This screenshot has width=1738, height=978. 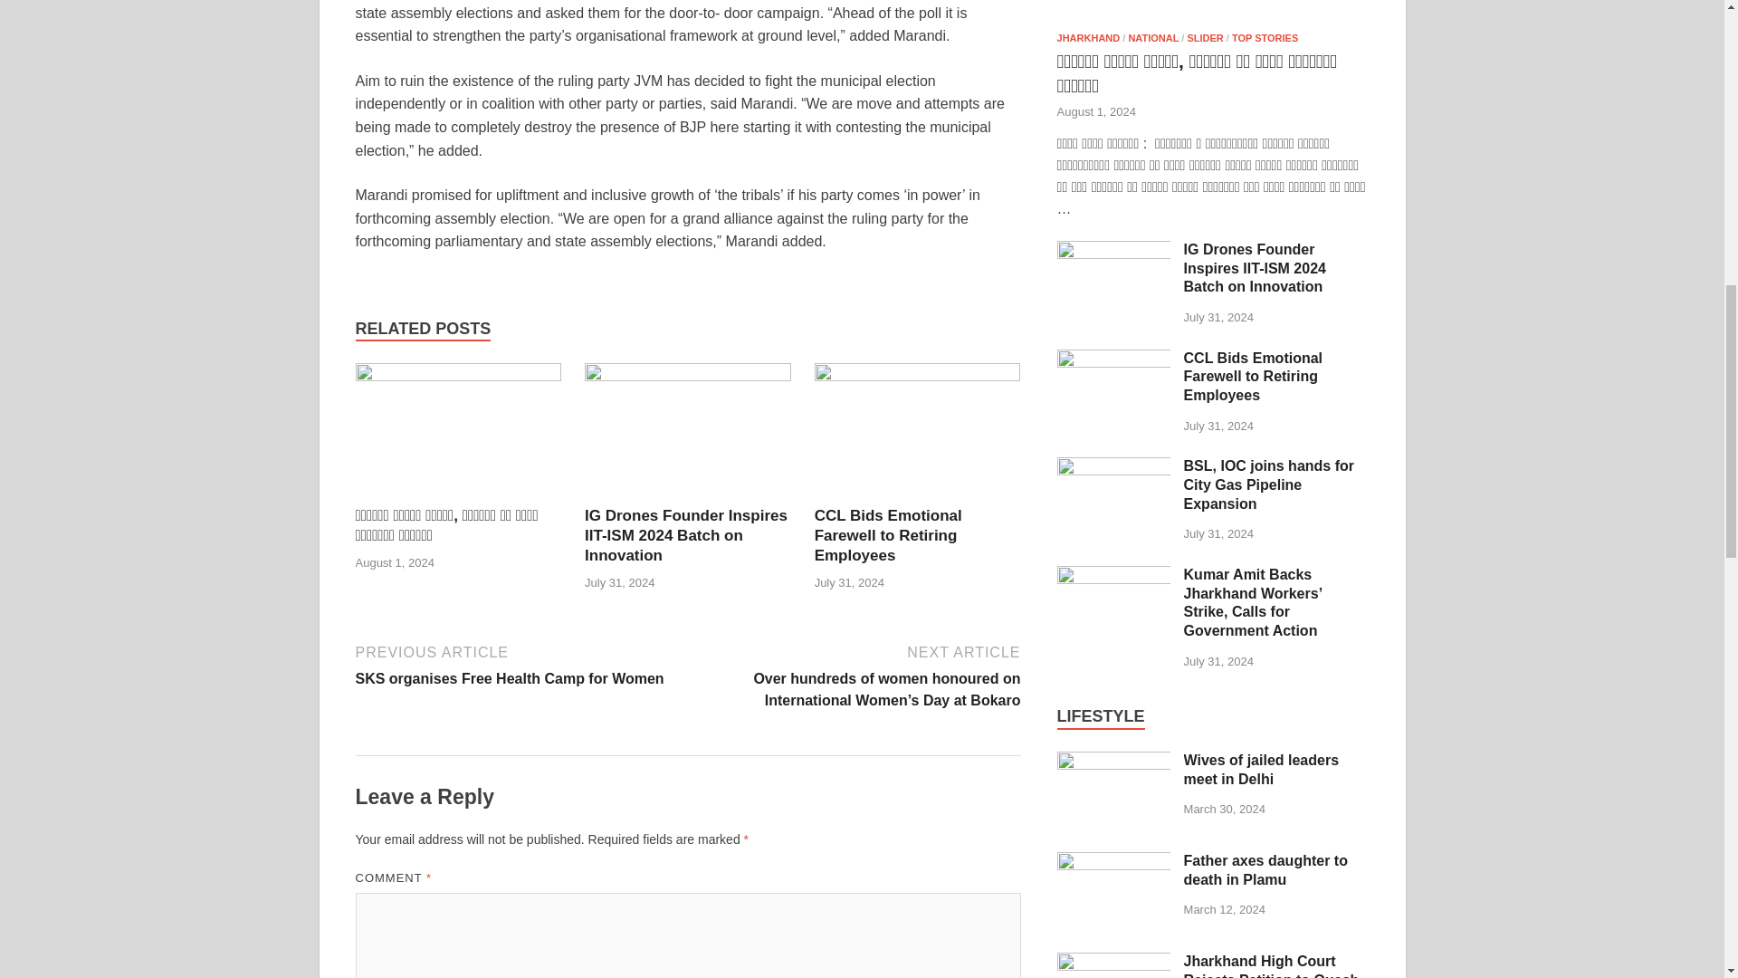 I want to click on SLIDER, so click(x=889, y=536).